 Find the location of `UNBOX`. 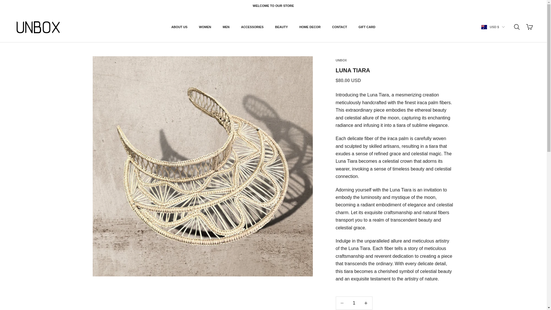

UNBOX is located at coordinates (38, 27).